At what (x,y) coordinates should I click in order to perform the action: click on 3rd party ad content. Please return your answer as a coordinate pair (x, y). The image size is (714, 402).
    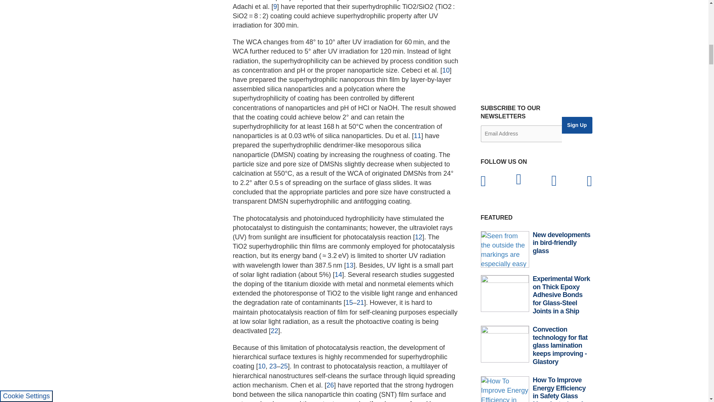
    Looking at the image, I should click on (536, 41).